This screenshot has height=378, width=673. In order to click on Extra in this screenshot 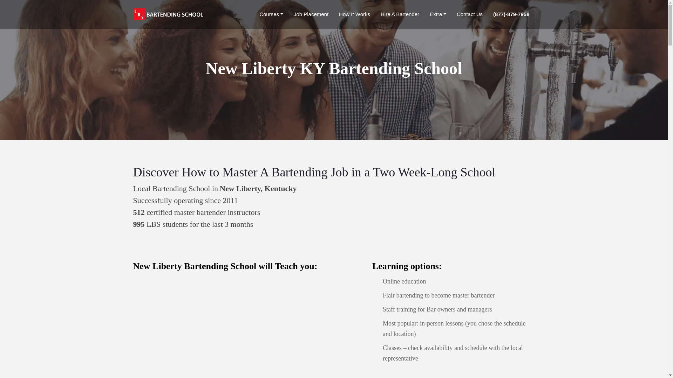, I will do `click(437, 14)`.